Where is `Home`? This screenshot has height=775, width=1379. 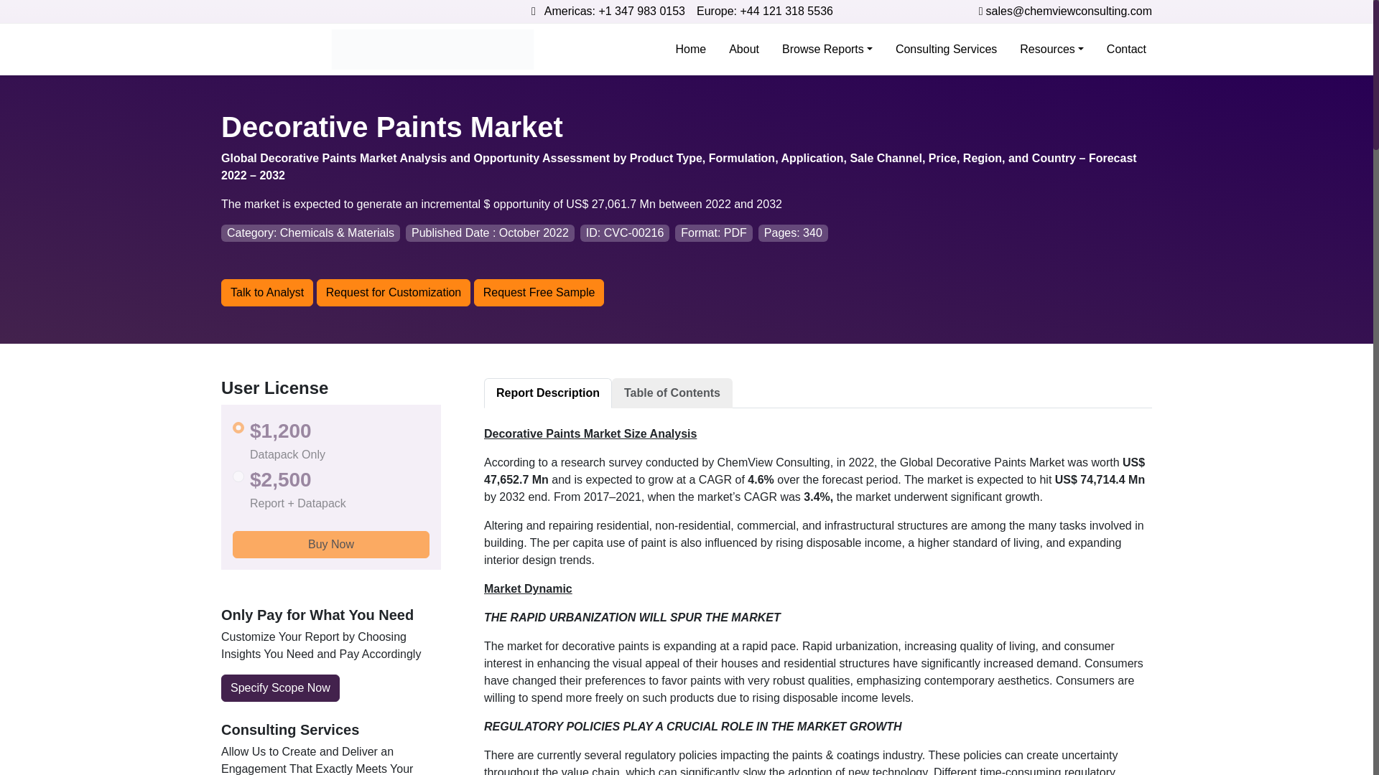
Home is located at coordinates (689, 49).